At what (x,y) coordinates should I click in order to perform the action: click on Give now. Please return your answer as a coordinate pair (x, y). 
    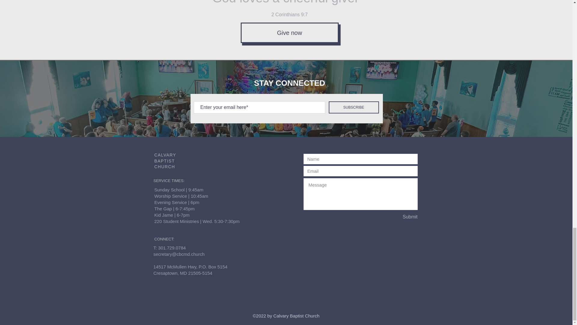
    Looking at the image, I should click on (289, 32).